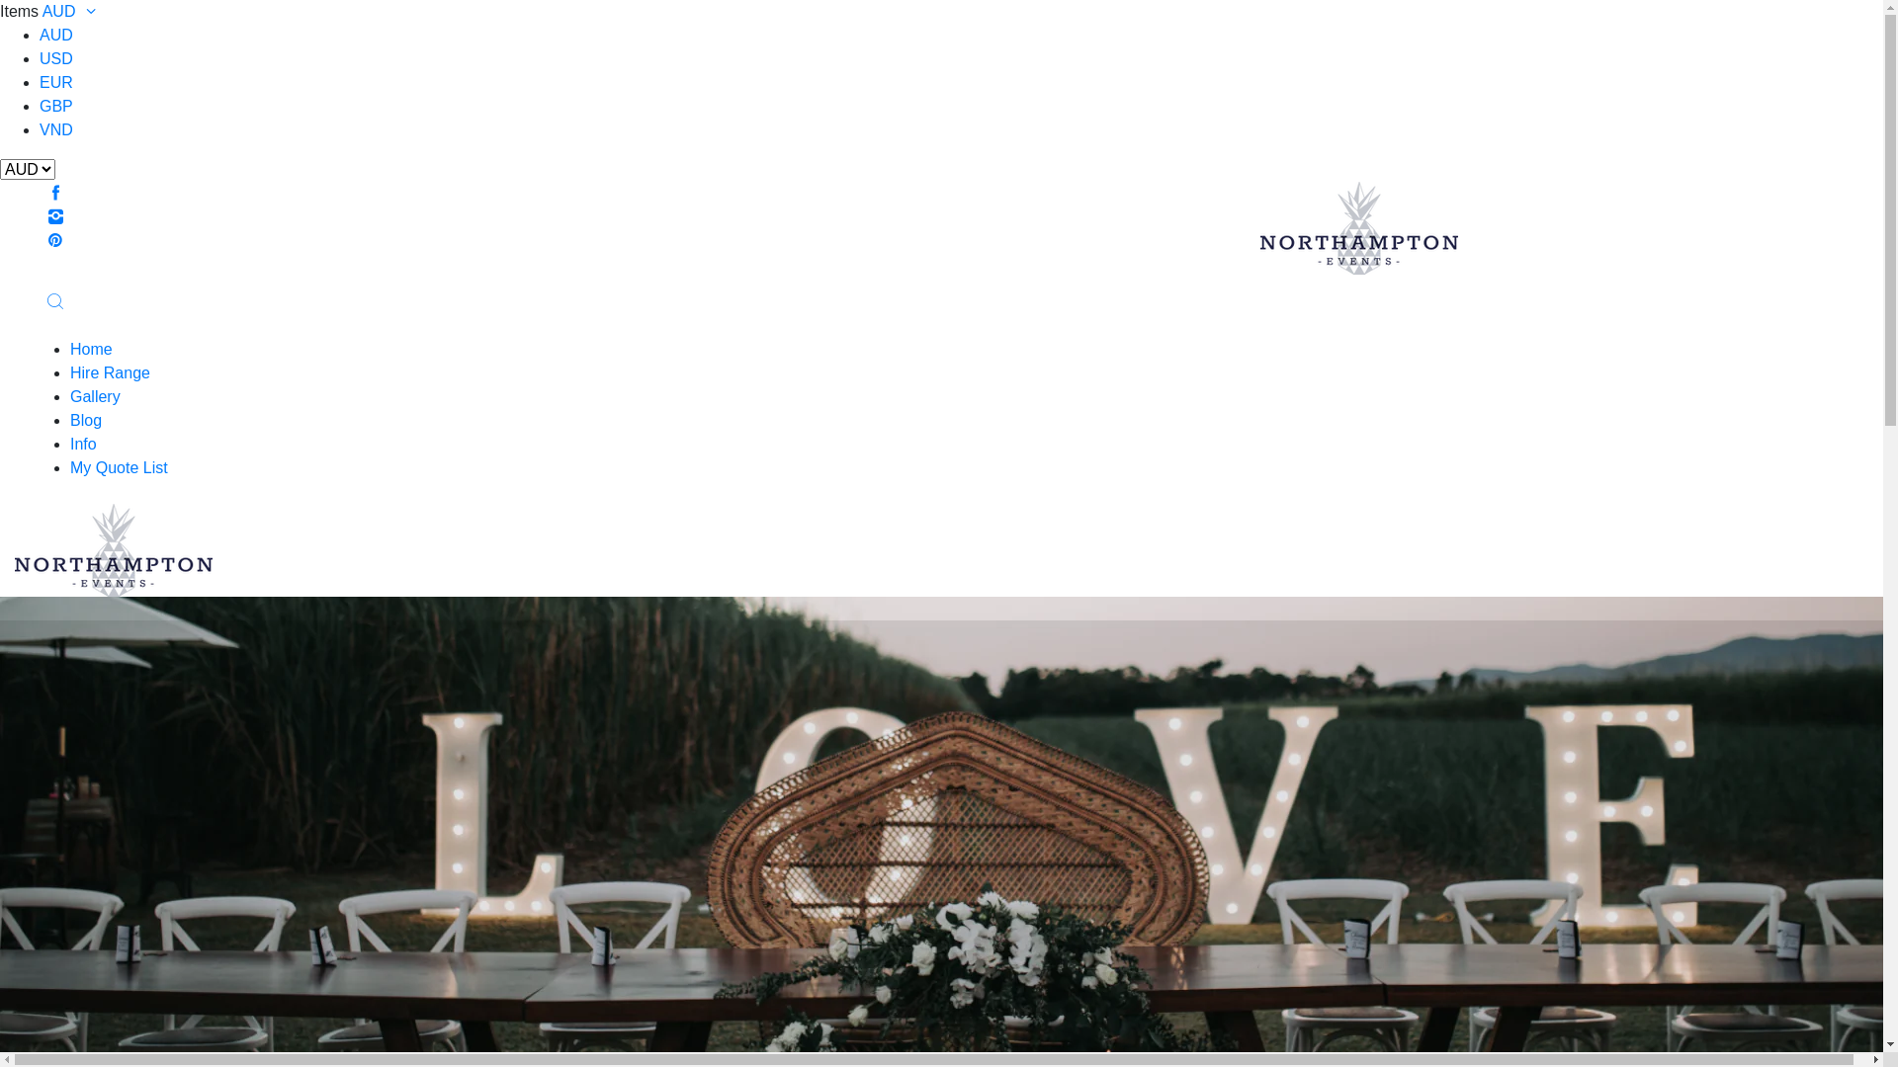 Image resolution: width=1898 pixels, height=1067 pixels. What do you see at coordinates (56, 59) in the screenshot?
I see `USD` at bounding box center [56, 59].